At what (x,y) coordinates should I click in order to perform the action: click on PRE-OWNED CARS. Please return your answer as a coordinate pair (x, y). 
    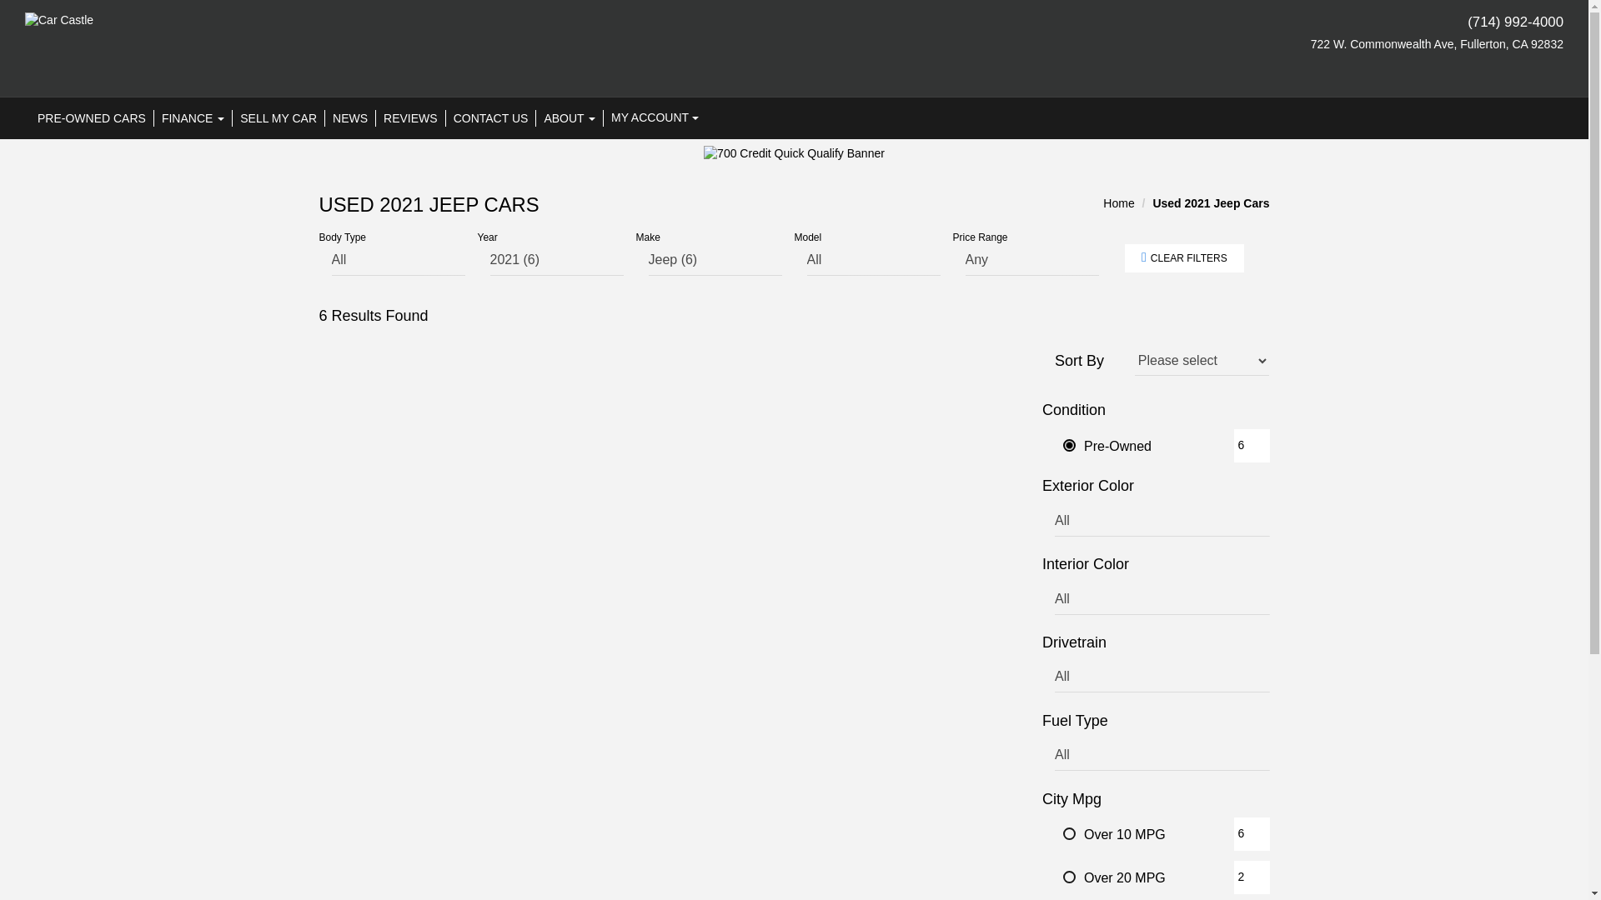
    Looking at the image, I should click on (95, 118).